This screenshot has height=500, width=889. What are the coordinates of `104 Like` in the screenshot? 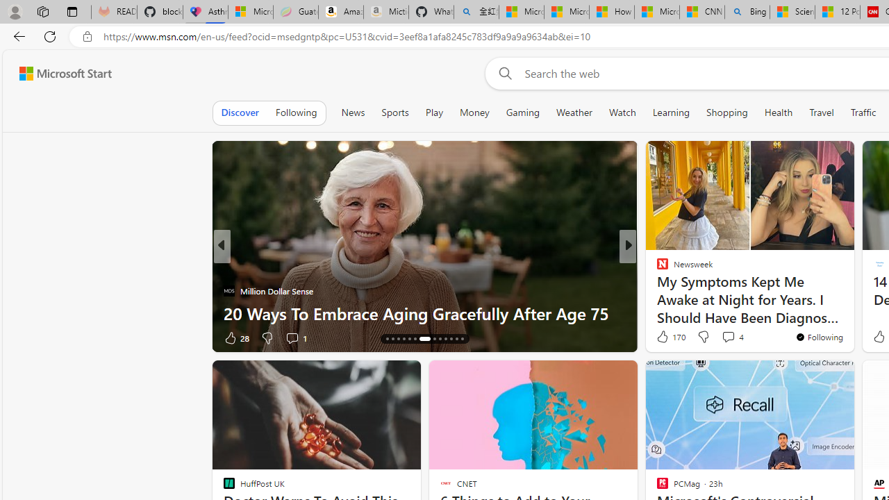 It's located at (238, 337).